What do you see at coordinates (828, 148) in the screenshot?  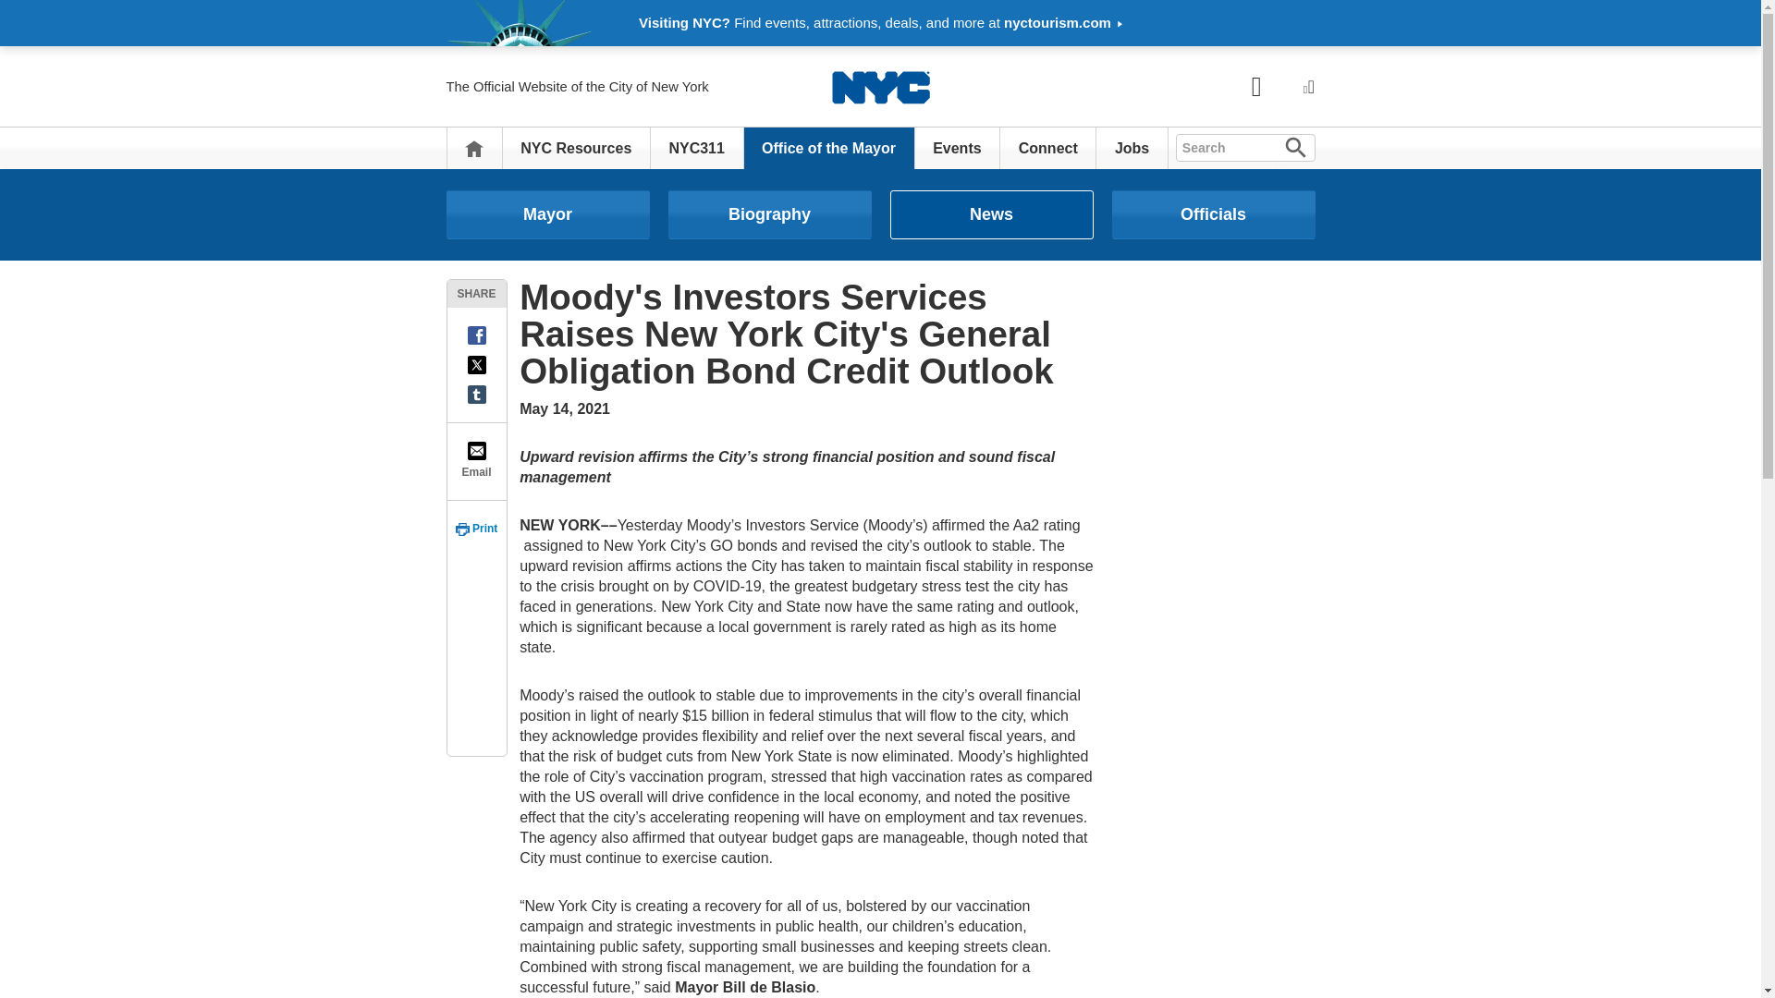 I see `Office of the Mayor` at bounding box center [828, 148].